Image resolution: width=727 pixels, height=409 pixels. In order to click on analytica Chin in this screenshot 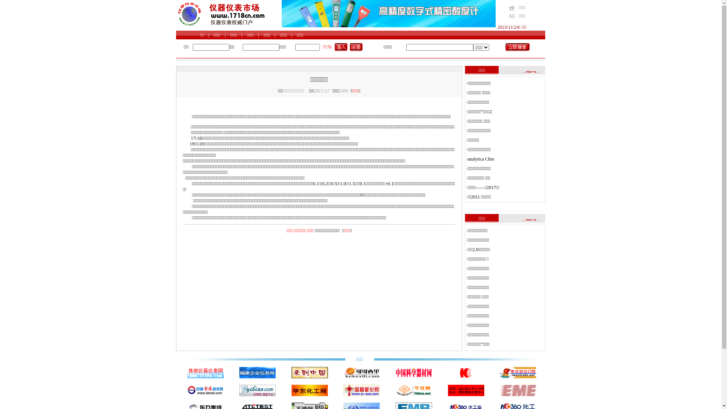, I will do `click(481, 159)`.